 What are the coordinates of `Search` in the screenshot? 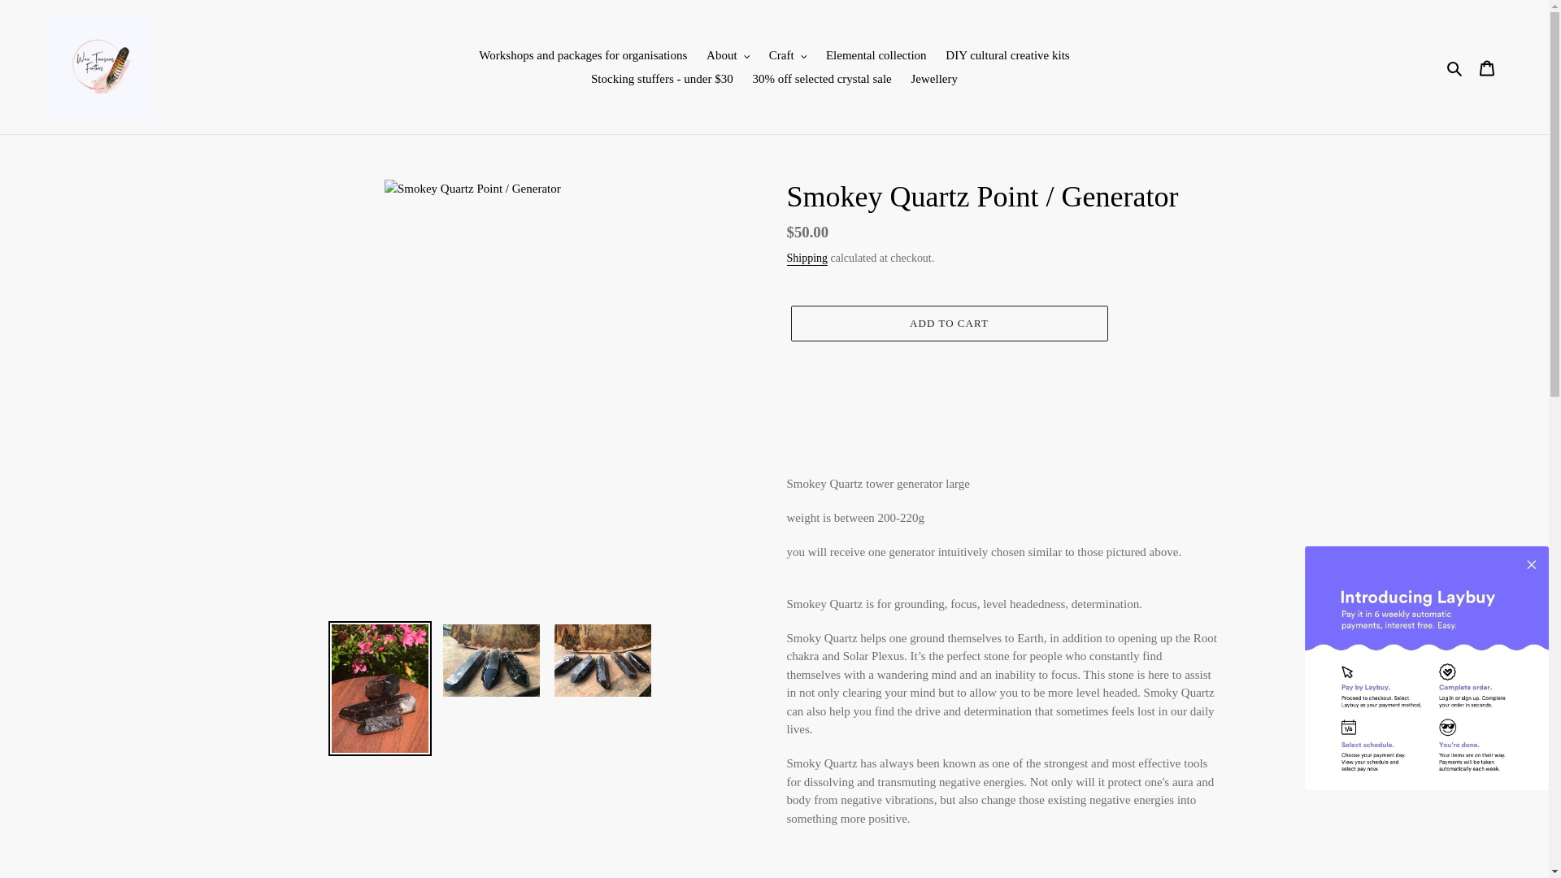 It's located at (1455, 67).